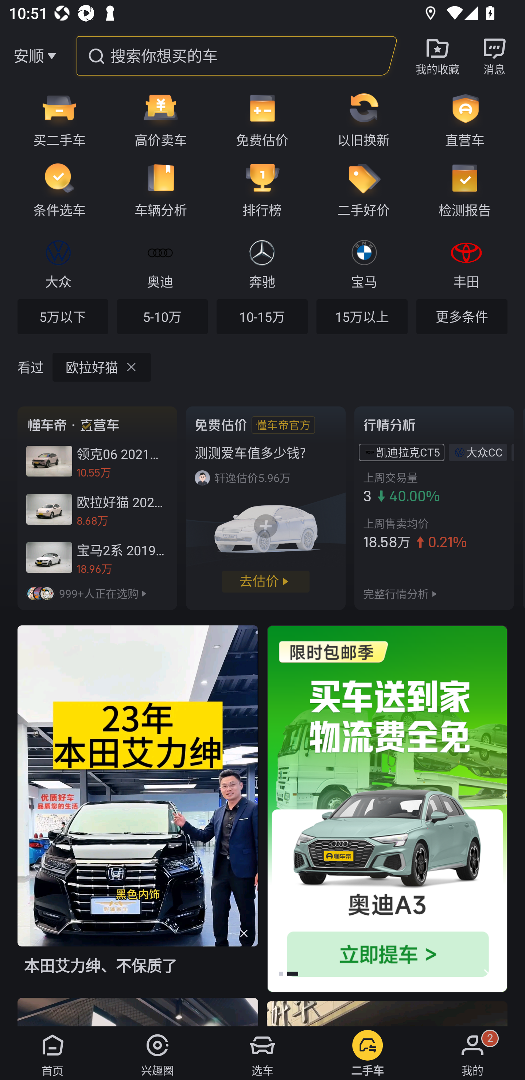  What do you see at coordinates (52, 1053) in the screenshot?
I see ` 首页` at bounding box center [52, 1053].